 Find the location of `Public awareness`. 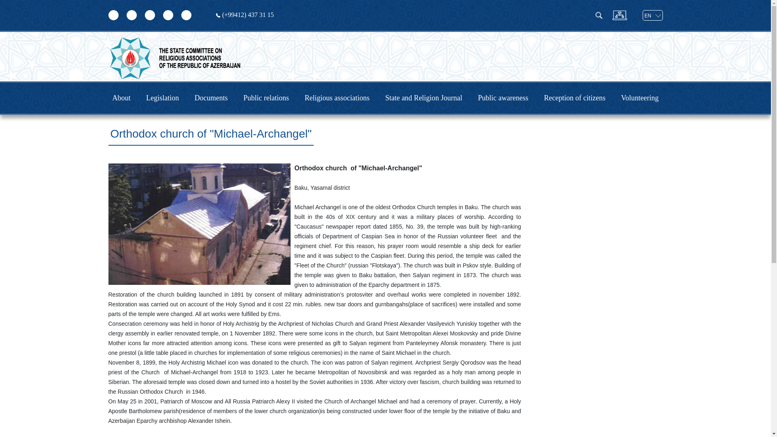

Public awareness is located at coordinates (503, 98).